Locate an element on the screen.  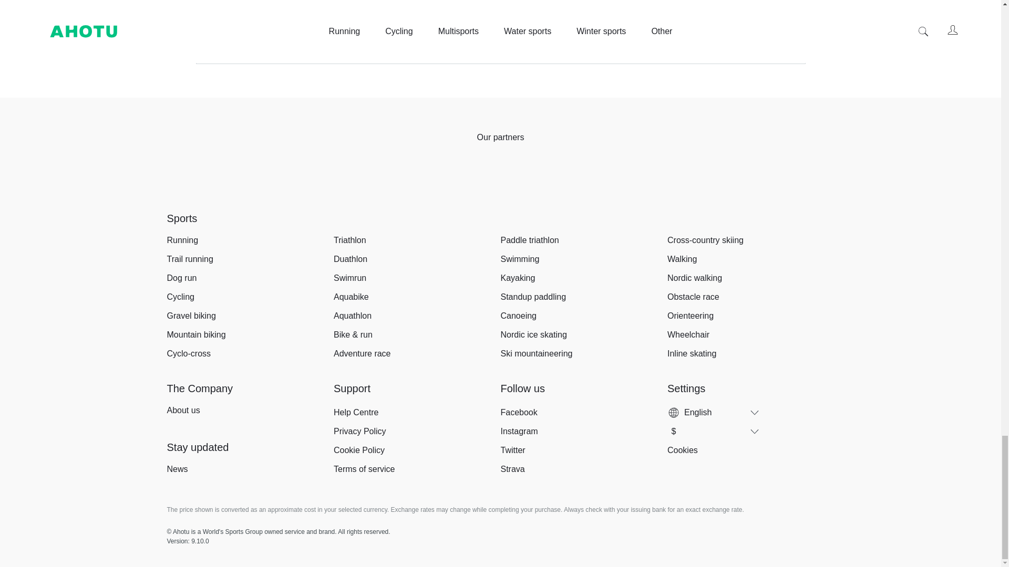
Ski mountaineering is located at coordinates (583, 354).